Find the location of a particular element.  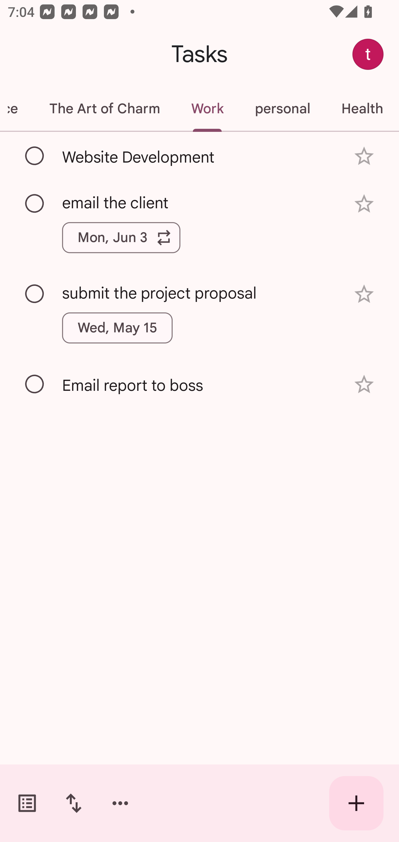

Health is located at coordinates (362, 109).